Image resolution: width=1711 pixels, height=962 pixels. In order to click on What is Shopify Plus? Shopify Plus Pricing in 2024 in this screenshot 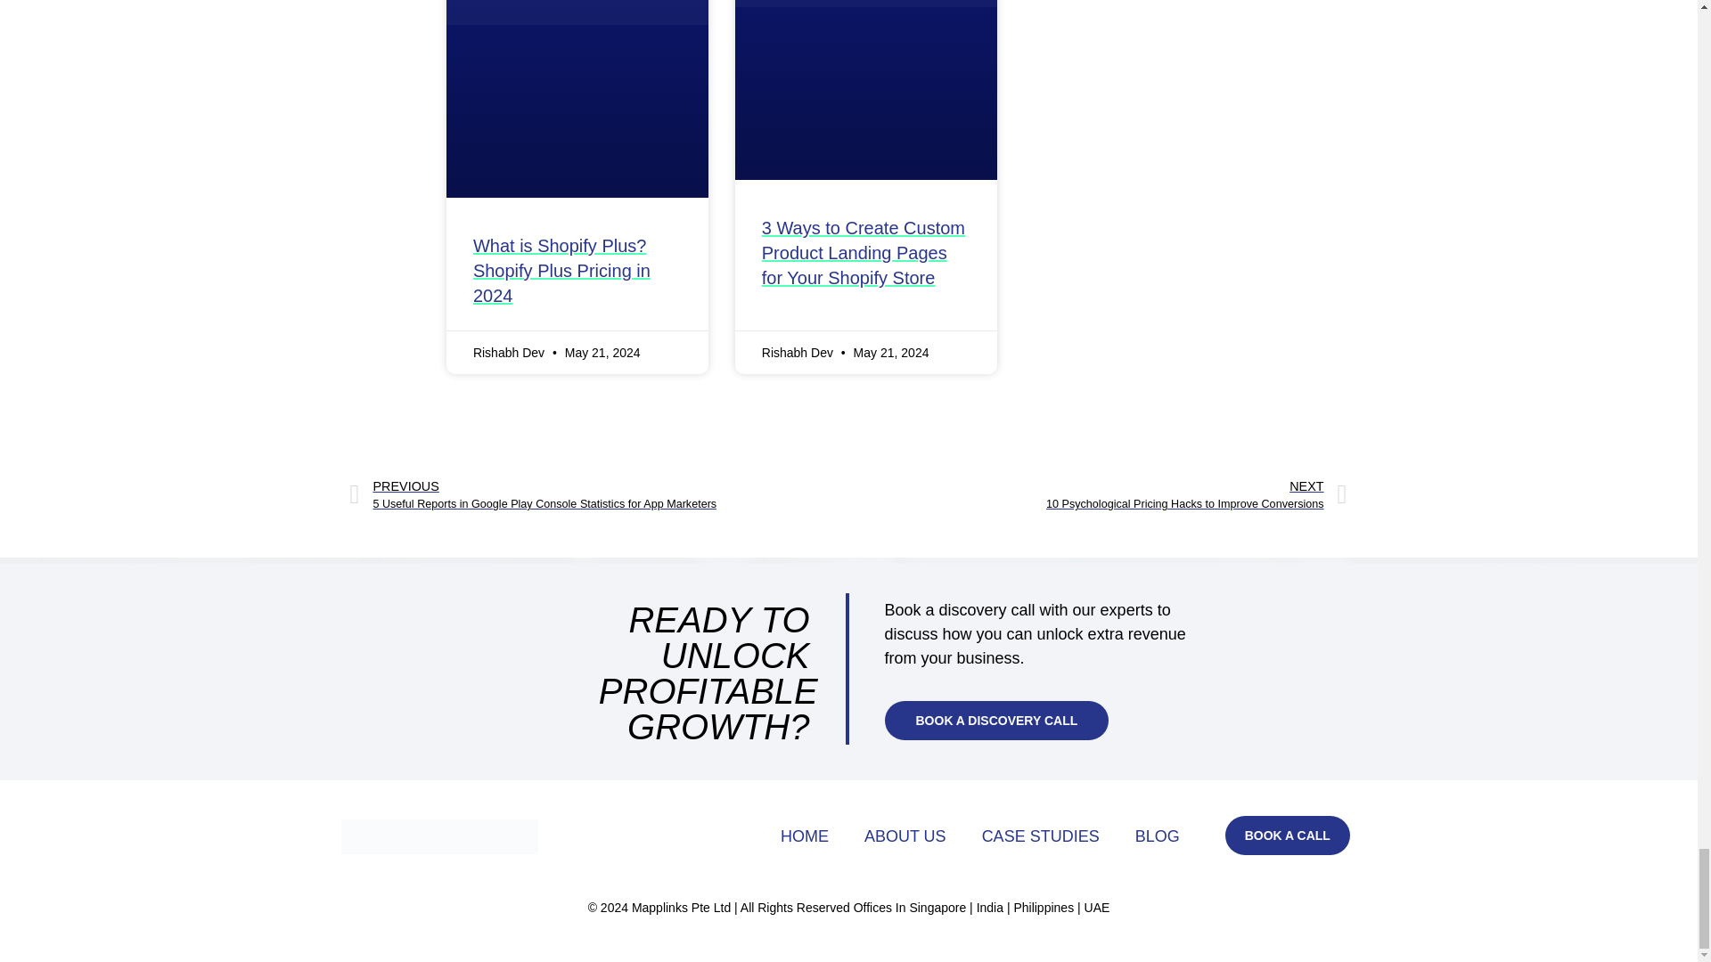, I will do `click(561, 271)`.